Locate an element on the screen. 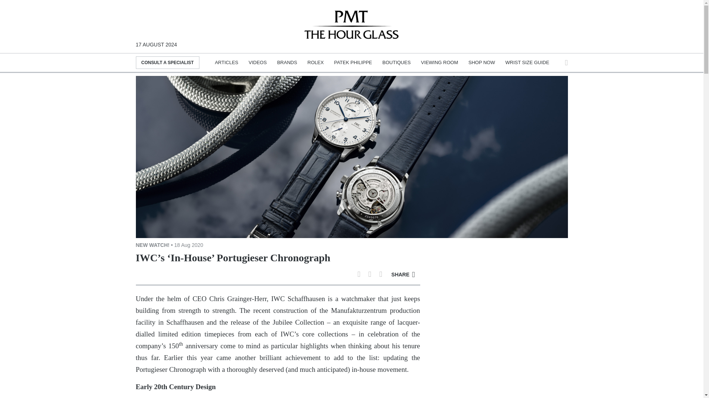 This screenshot has height=398, width=709. ARTICLES is located at coordinates (226, 63).